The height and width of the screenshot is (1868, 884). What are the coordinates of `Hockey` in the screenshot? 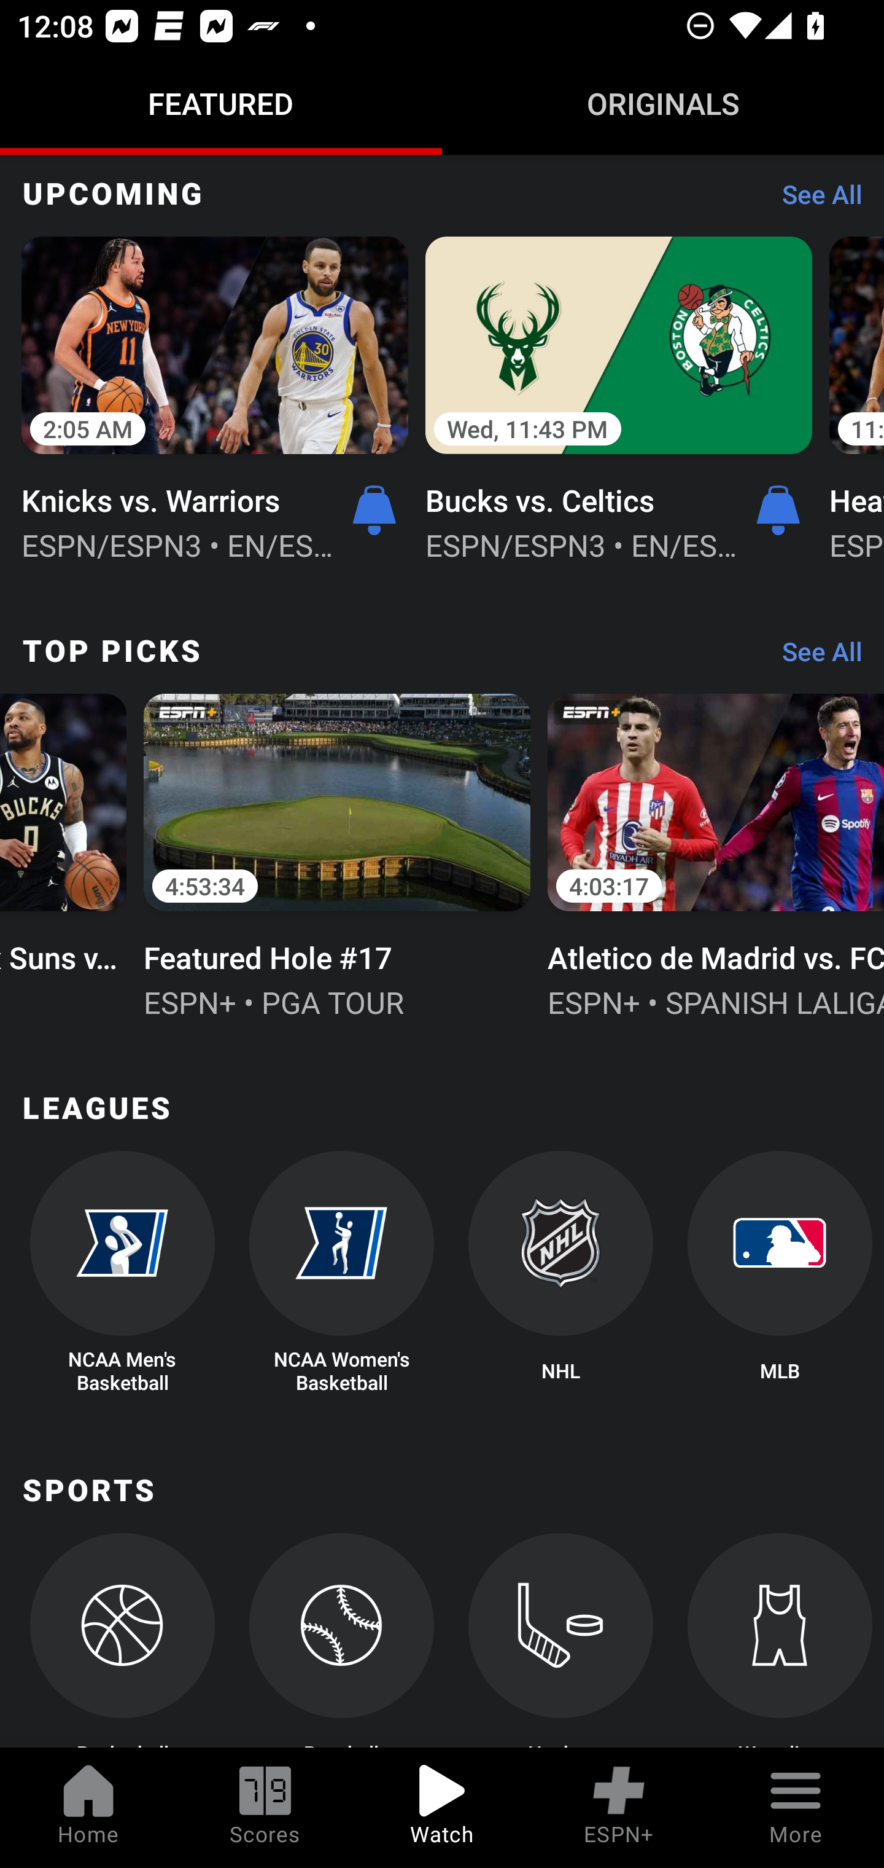 It's located at (561, 1641).